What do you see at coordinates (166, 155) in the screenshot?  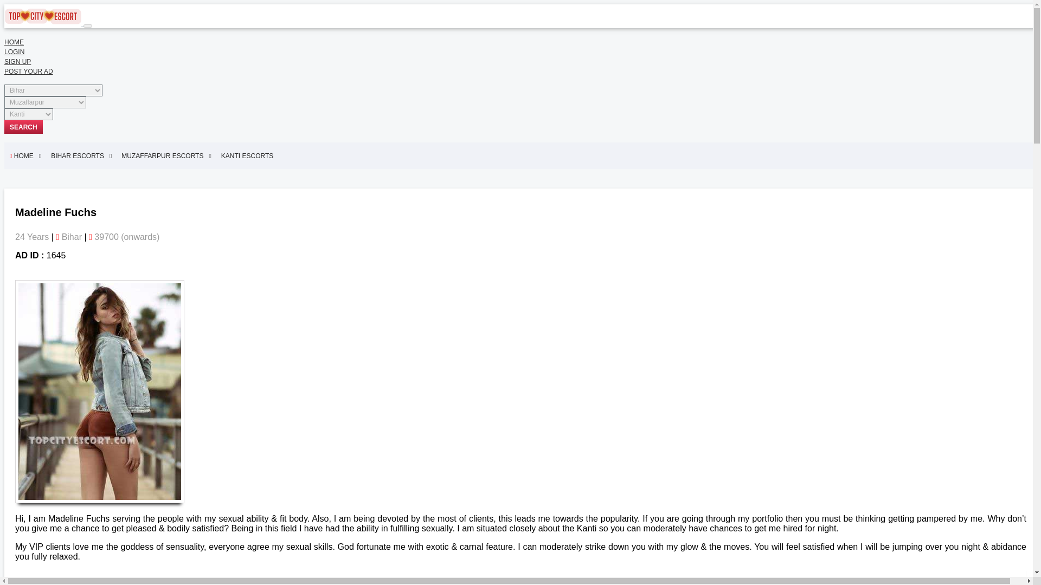 I see `MUZAFFARPUR ESCORTS` at bounding box center [166, 155].